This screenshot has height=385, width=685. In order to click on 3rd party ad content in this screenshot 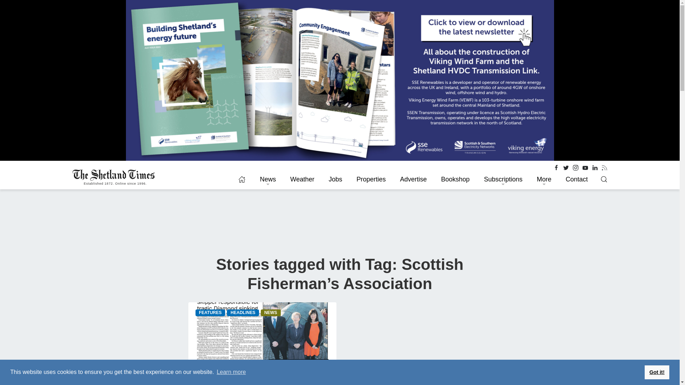, I will do `click(125, 299)`.